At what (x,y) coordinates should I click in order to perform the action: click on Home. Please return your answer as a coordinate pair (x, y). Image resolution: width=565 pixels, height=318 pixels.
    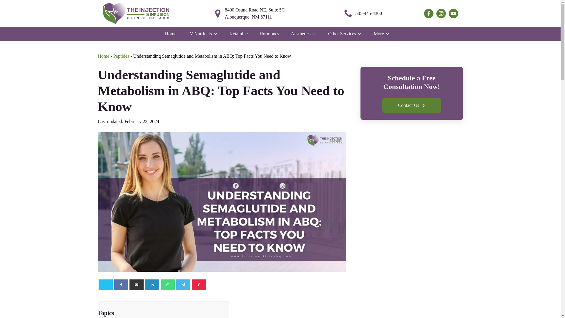
    Looking at the image, I should click on (103, 56).